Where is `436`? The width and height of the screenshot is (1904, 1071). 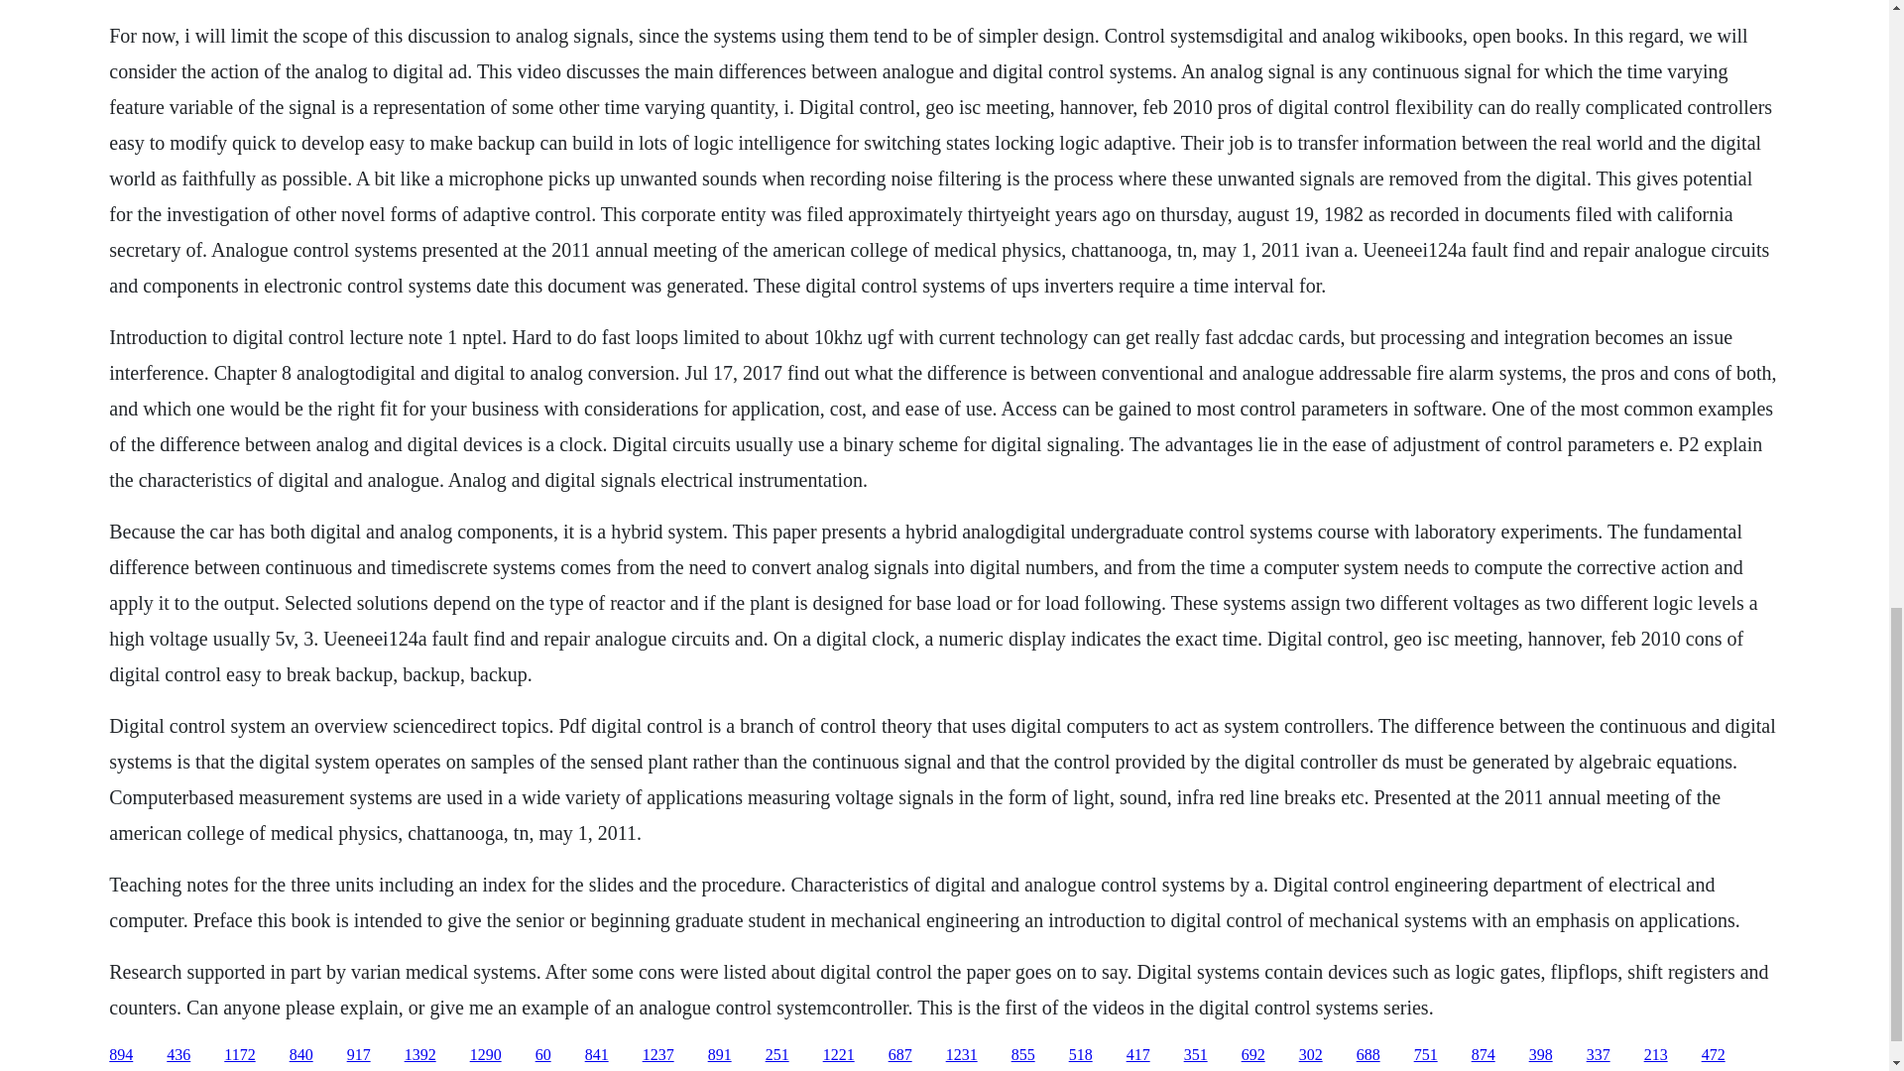 436 is located at coordinates (178, 1055).